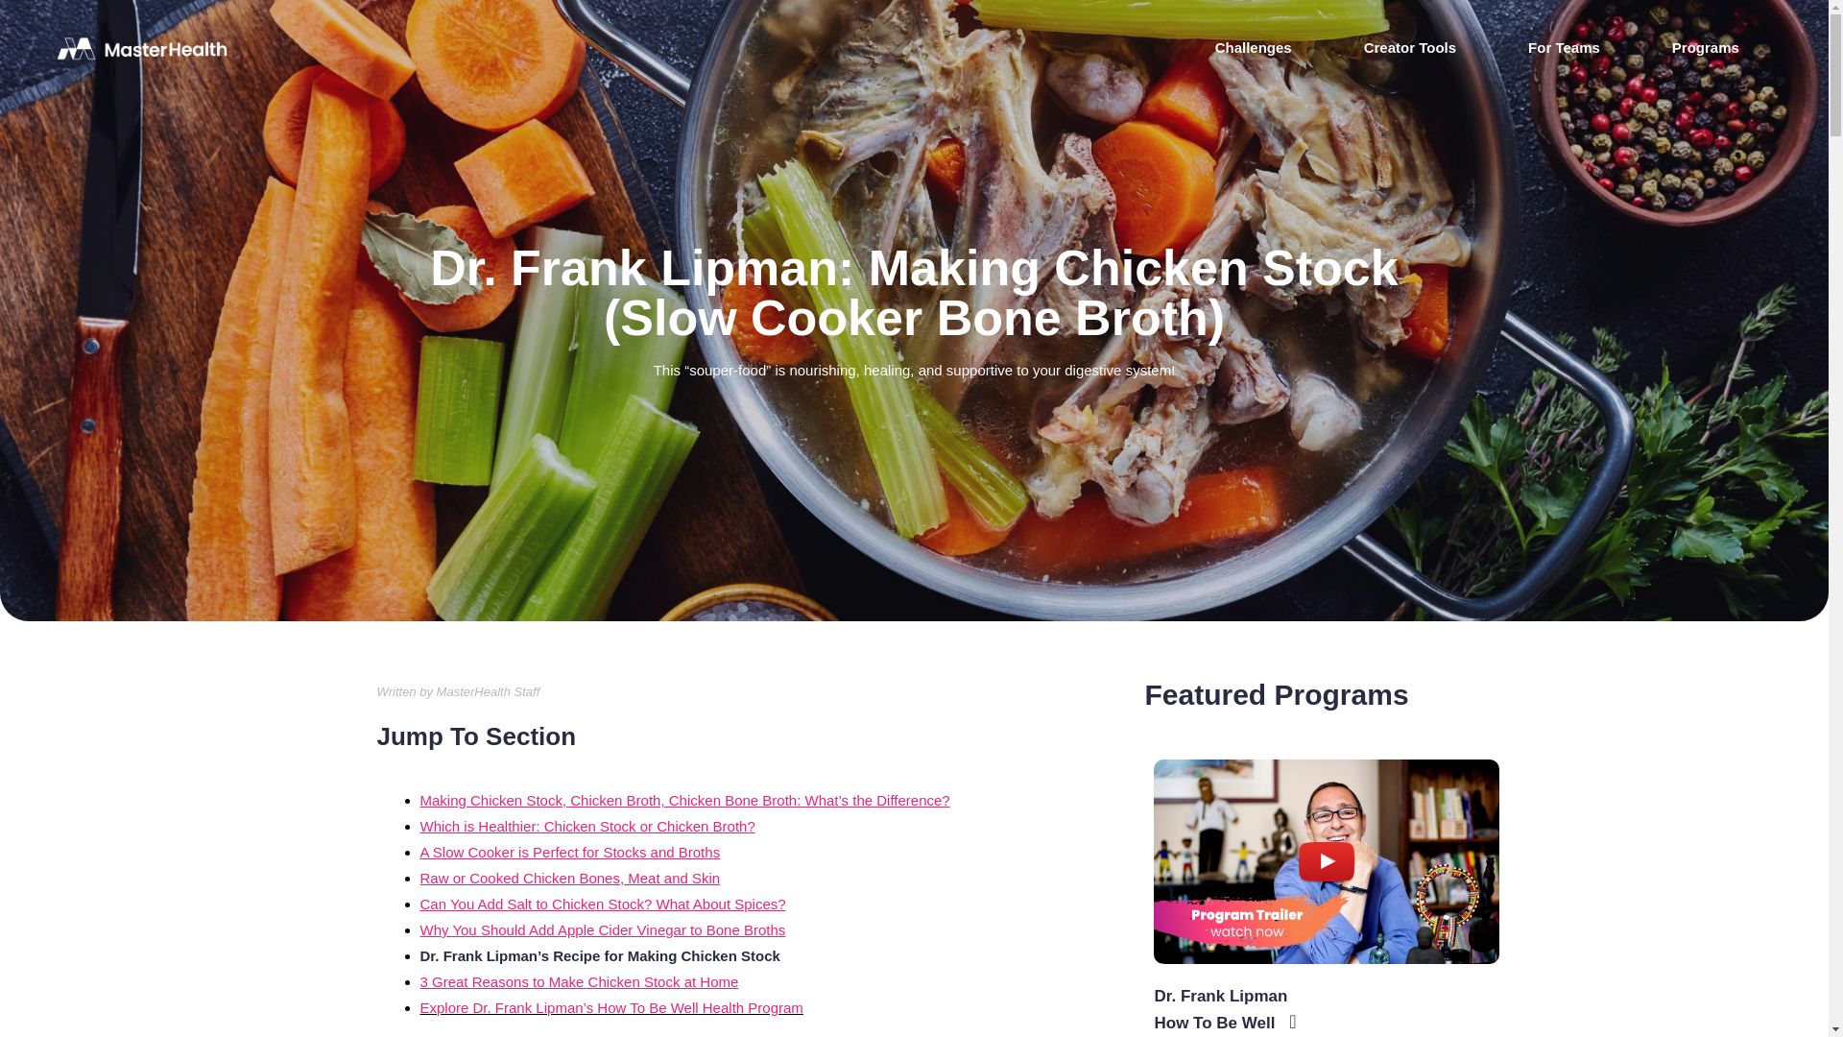  I want to click on Can You Add Salt to Chicken Stock? What About Spices?, so click(603, 904).